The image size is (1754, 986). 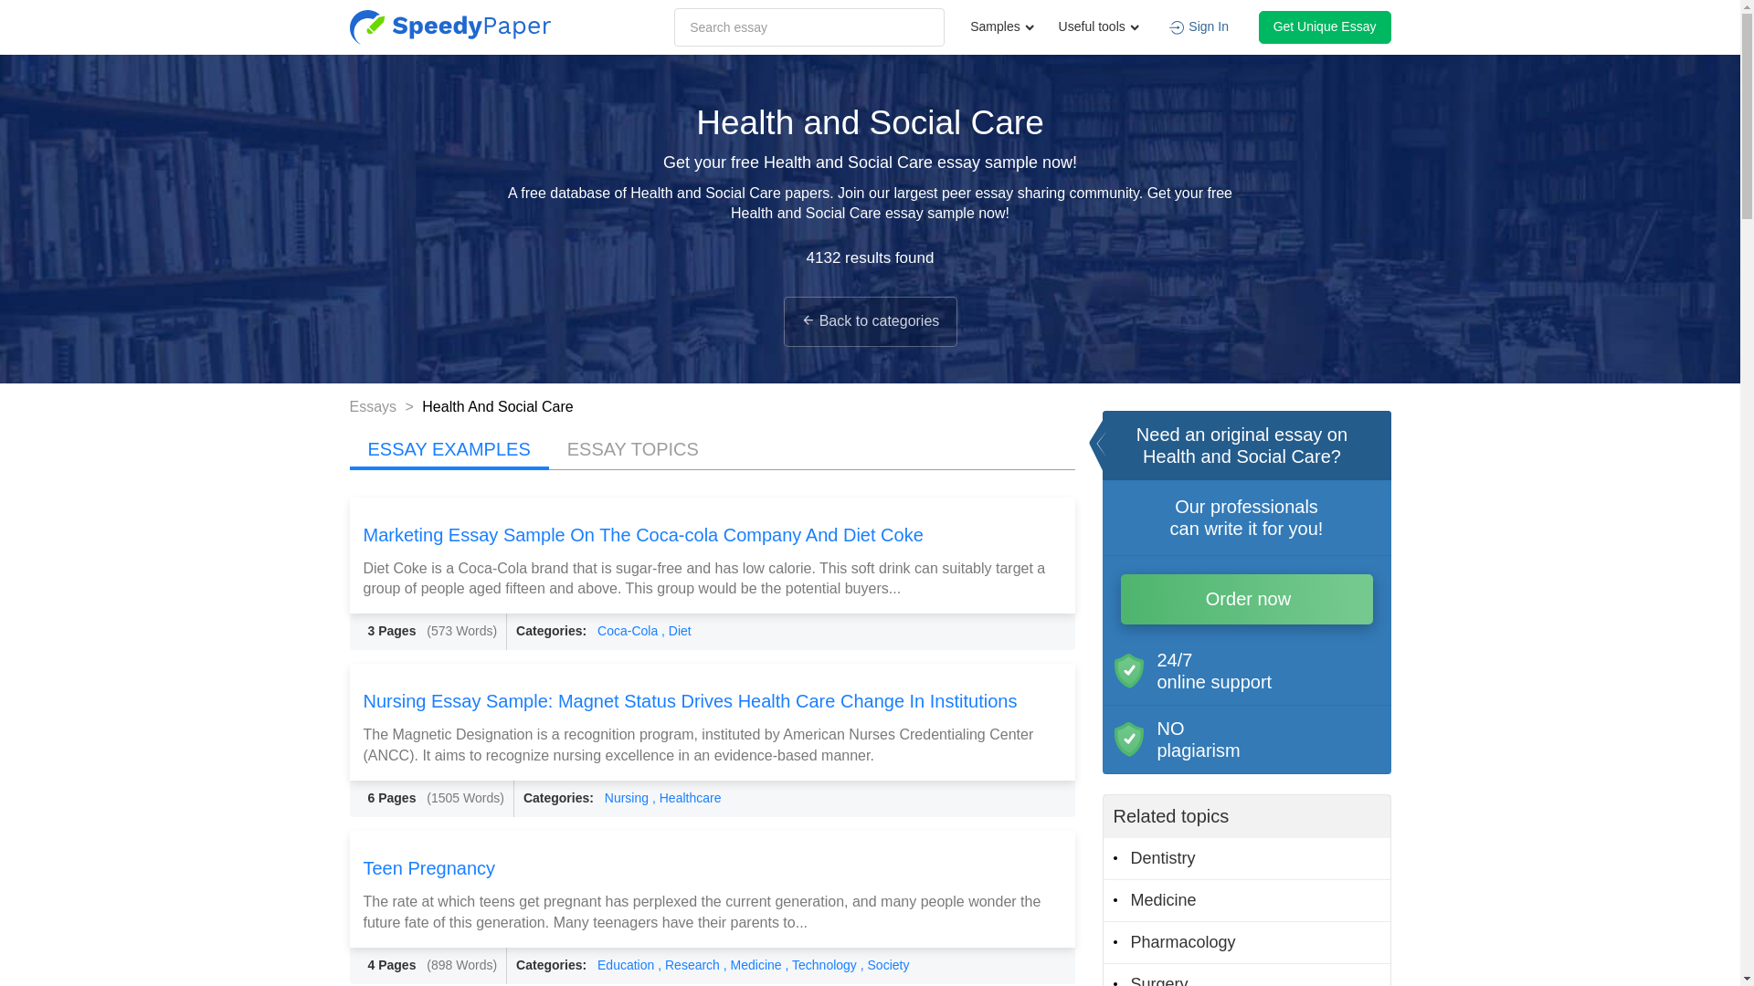 I want to click on Get Unique Essay, so click(x=1325, y=26).